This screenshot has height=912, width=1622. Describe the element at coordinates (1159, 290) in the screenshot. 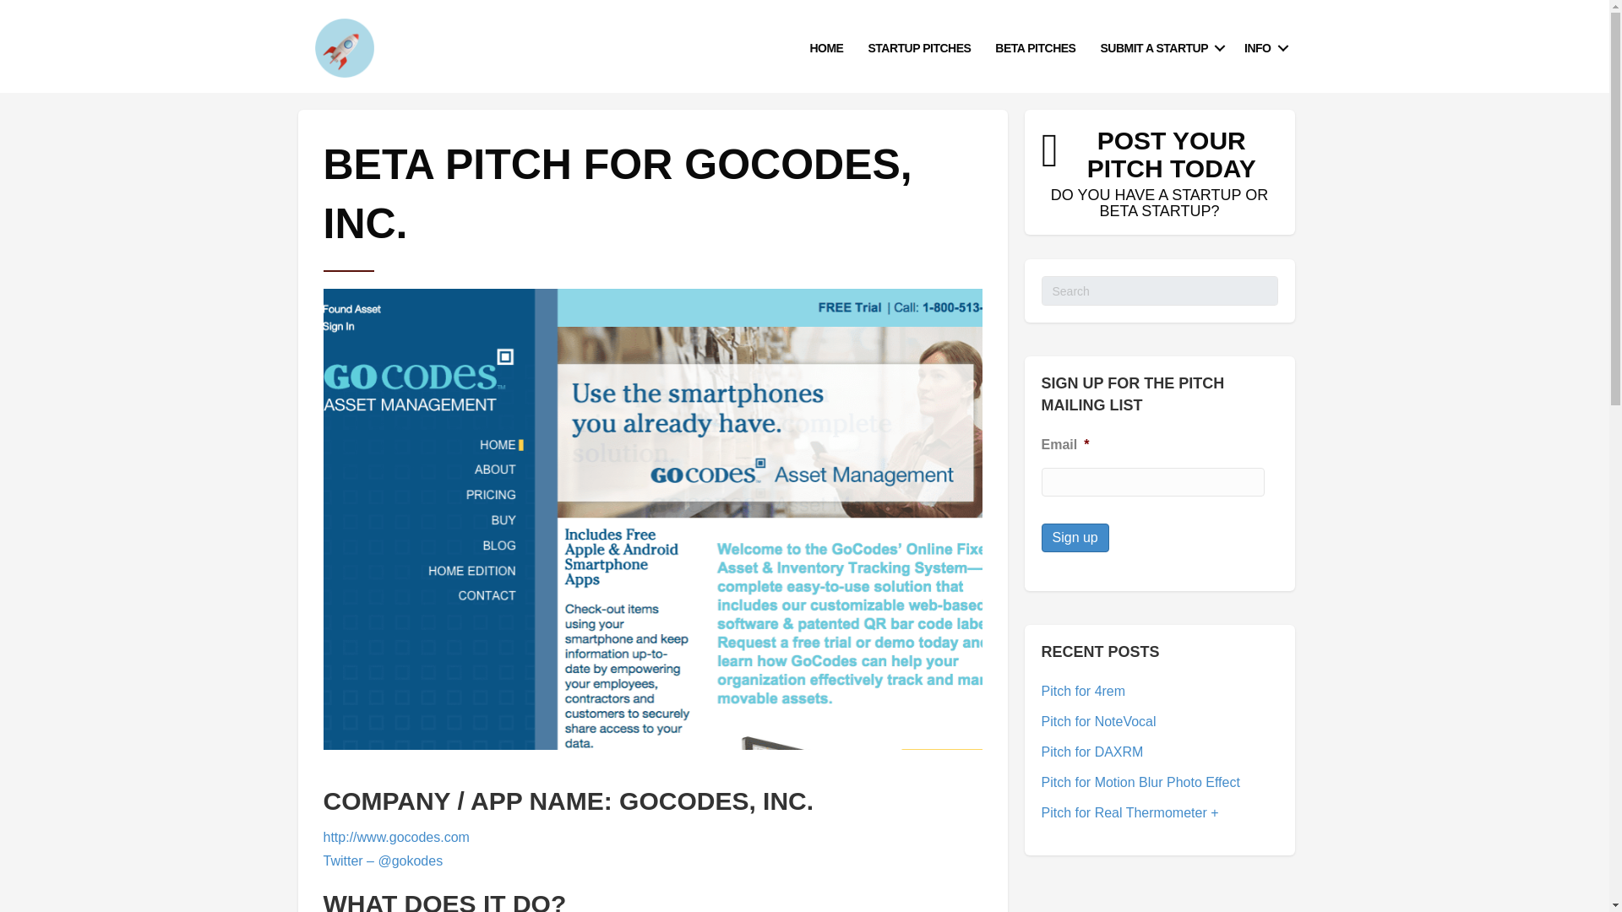

I see `Pitch for NoteVocal` at that location.